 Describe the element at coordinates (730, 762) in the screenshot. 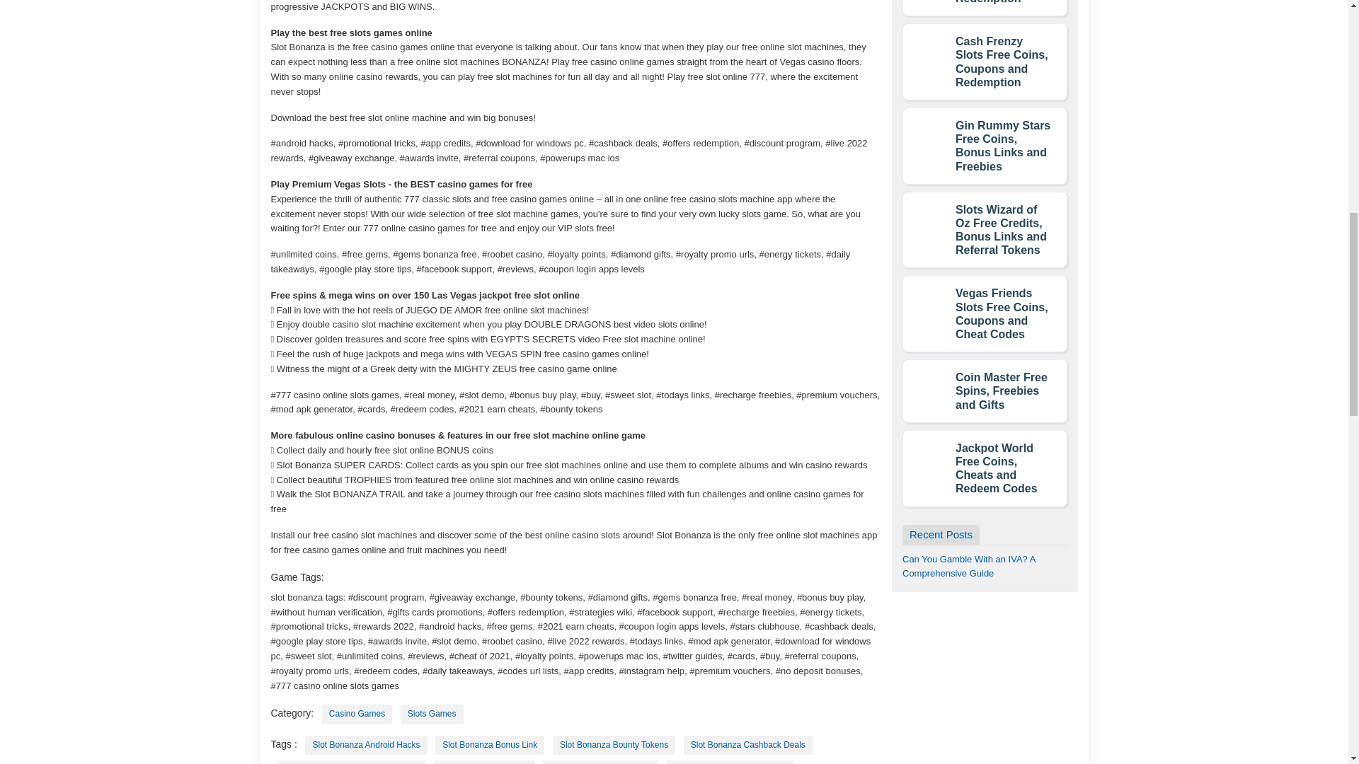

I see `Slot Bonanza Discount Codes` at that location.